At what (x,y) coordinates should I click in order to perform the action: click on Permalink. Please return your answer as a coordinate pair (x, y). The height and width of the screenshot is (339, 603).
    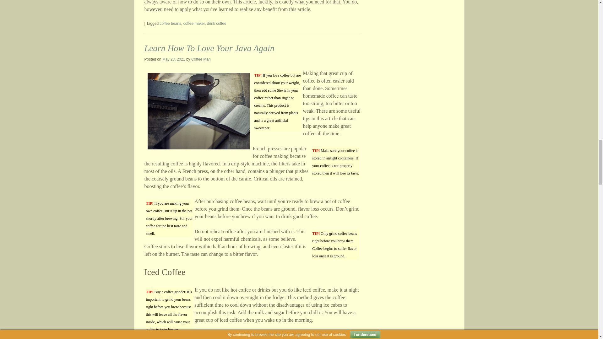
    Looking at the image, I should click on (209, 48).